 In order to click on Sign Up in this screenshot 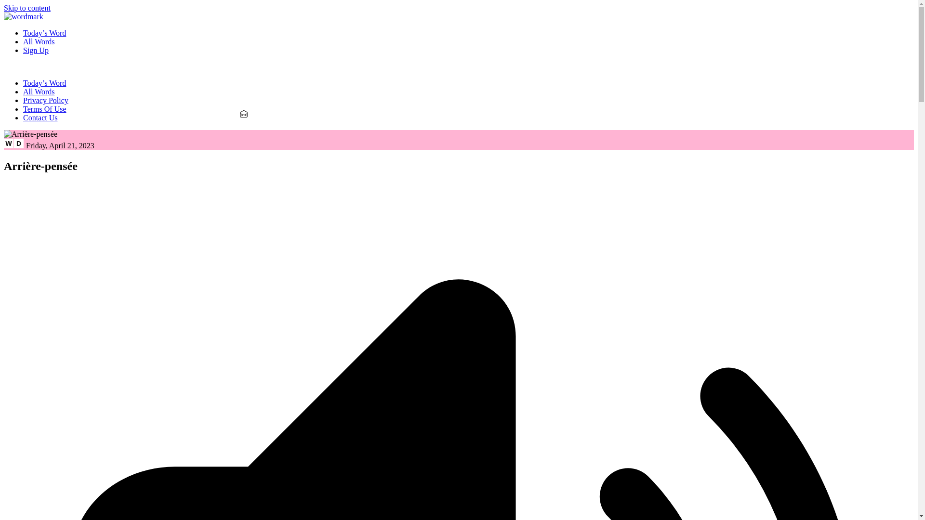, I will do `click(36, 50)`.